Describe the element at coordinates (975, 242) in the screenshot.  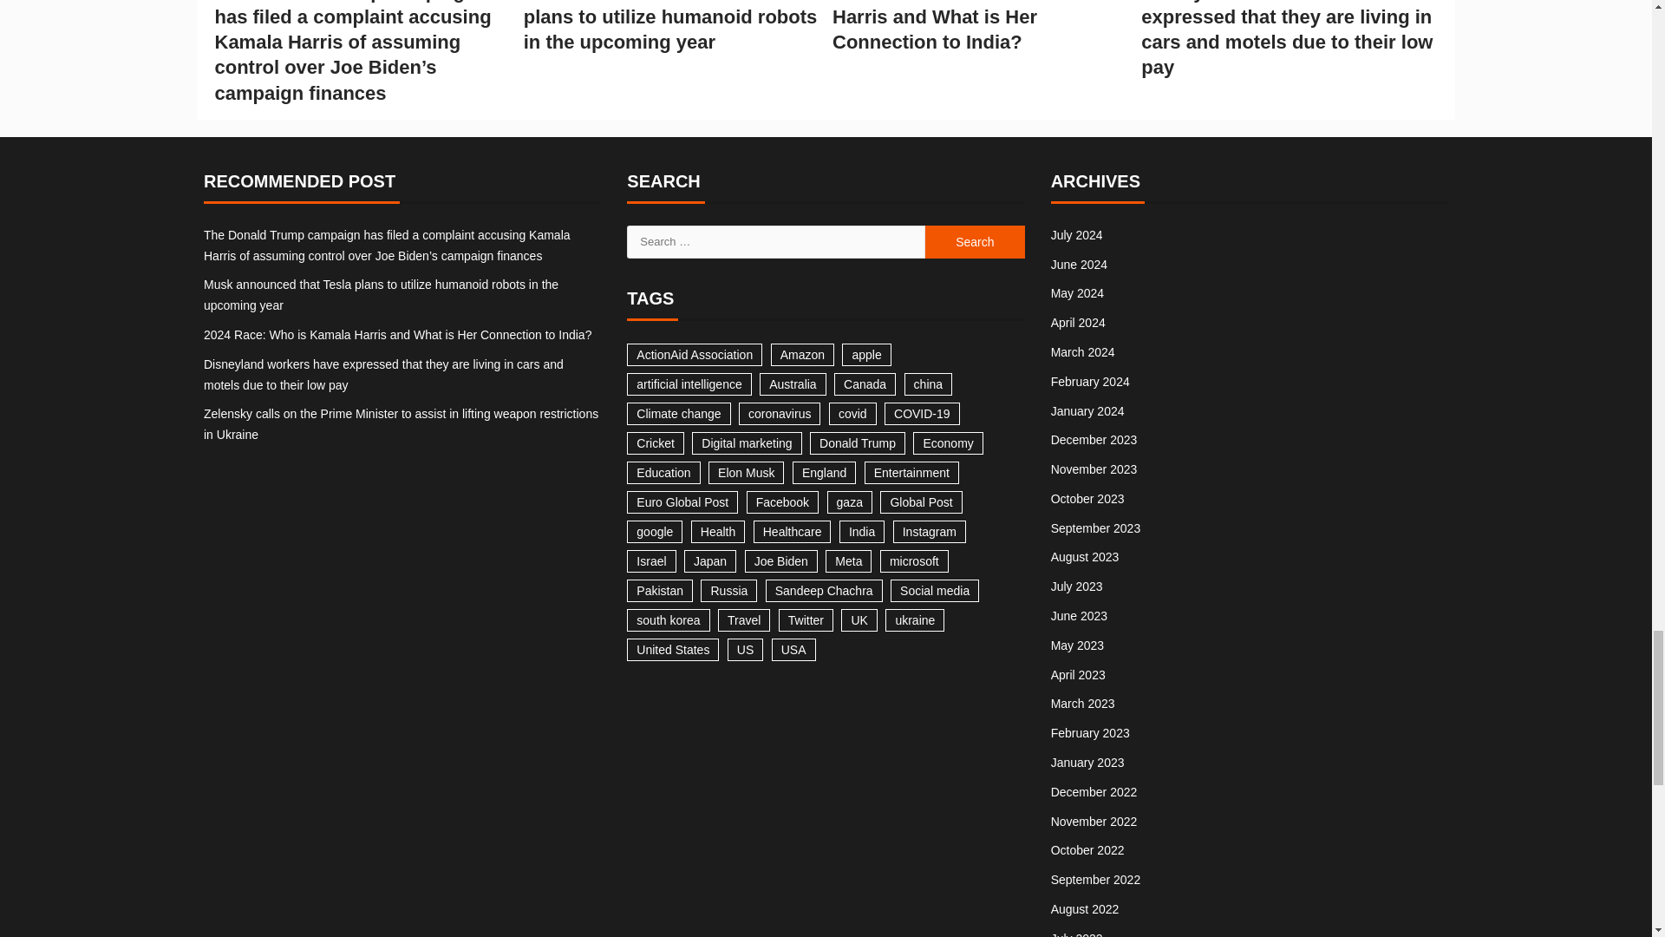
I see `Search` at that location.